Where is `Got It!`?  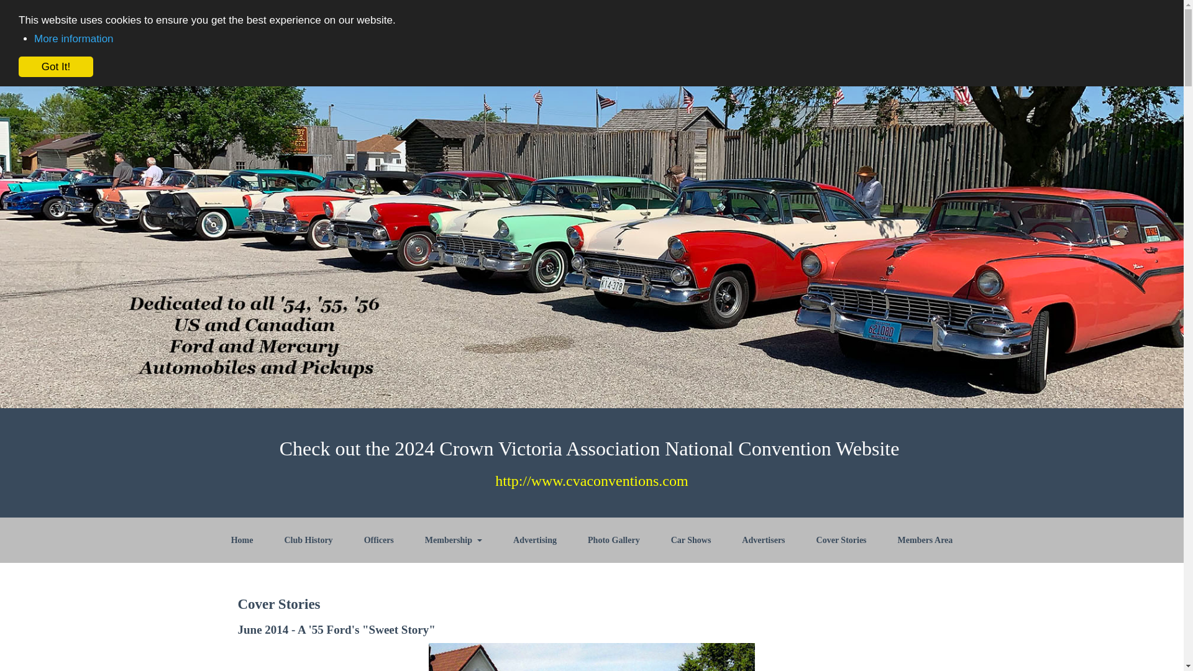 Got It! is located at coordinates (56, 66).